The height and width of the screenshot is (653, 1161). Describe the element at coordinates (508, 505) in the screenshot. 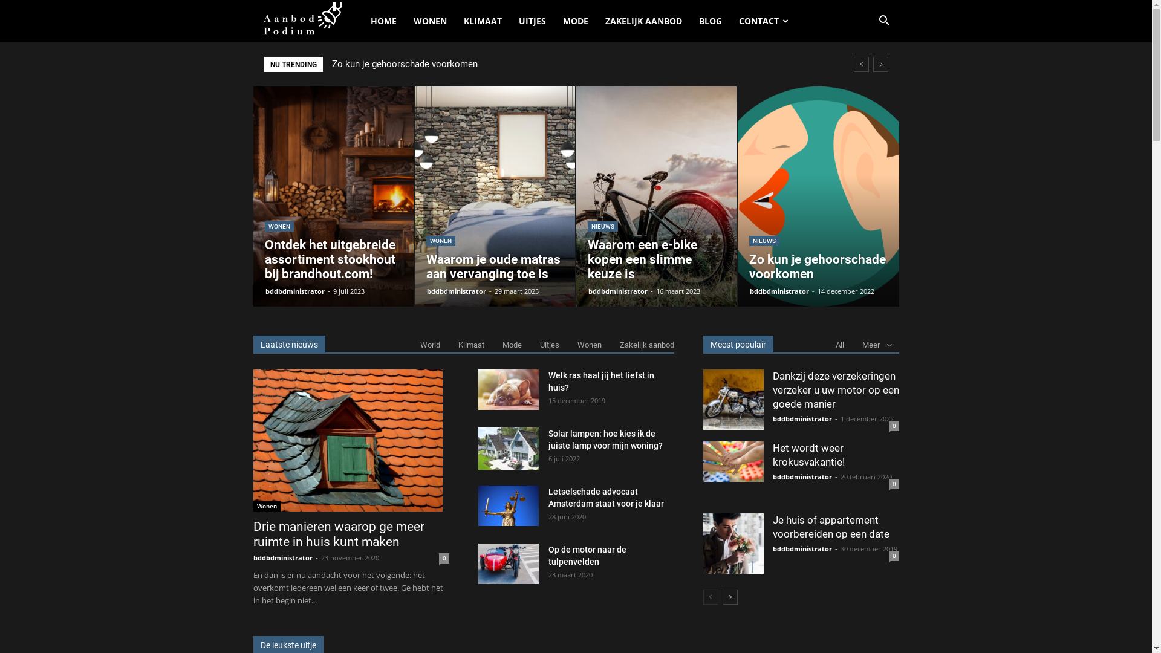

I see `Letselschade advocaat Amsterdam staat voor je klaar` at that location.